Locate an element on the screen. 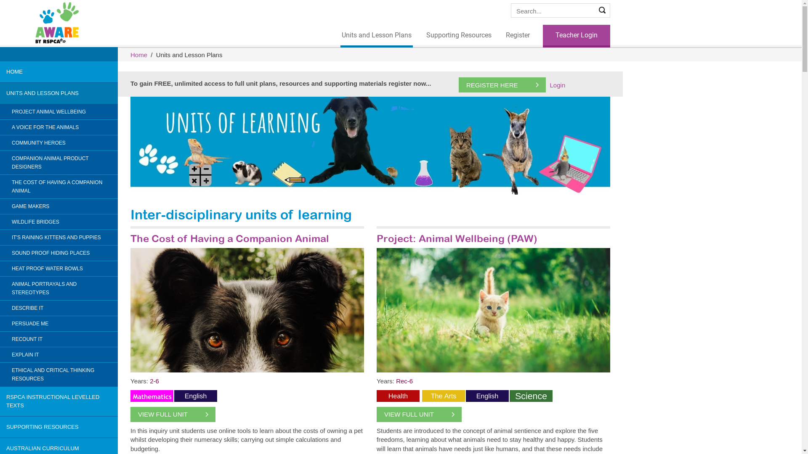  PROJECT ANIMAL WELLBEING is located at coordinates (59, 112).